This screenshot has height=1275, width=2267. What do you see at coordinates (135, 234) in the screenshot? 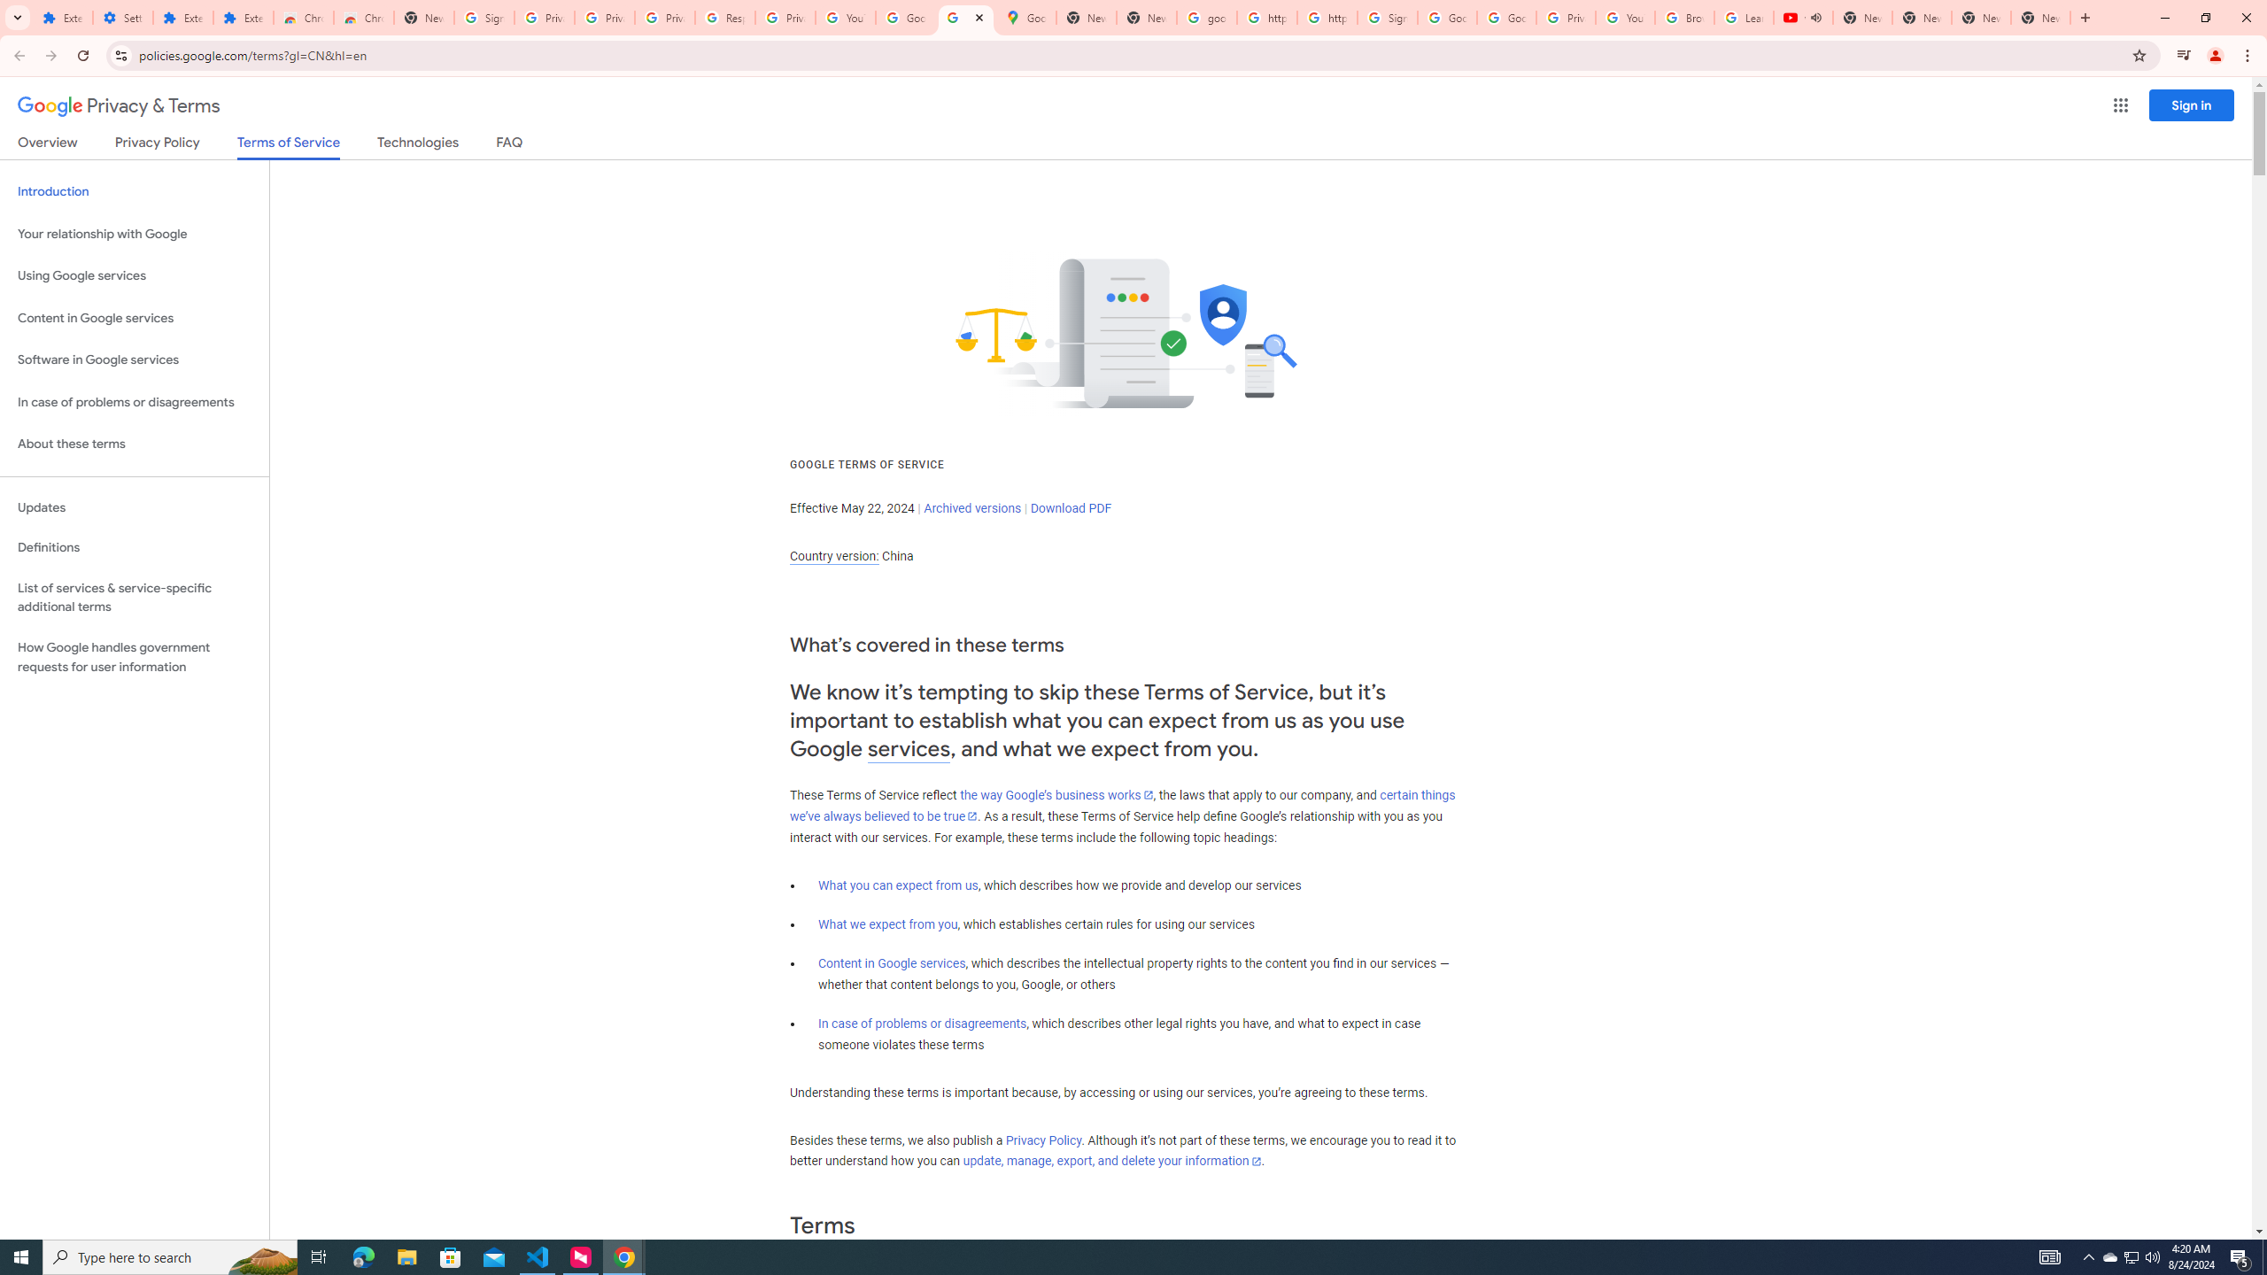
I see `Your relationship with Google` at bounding box center [135, 234].